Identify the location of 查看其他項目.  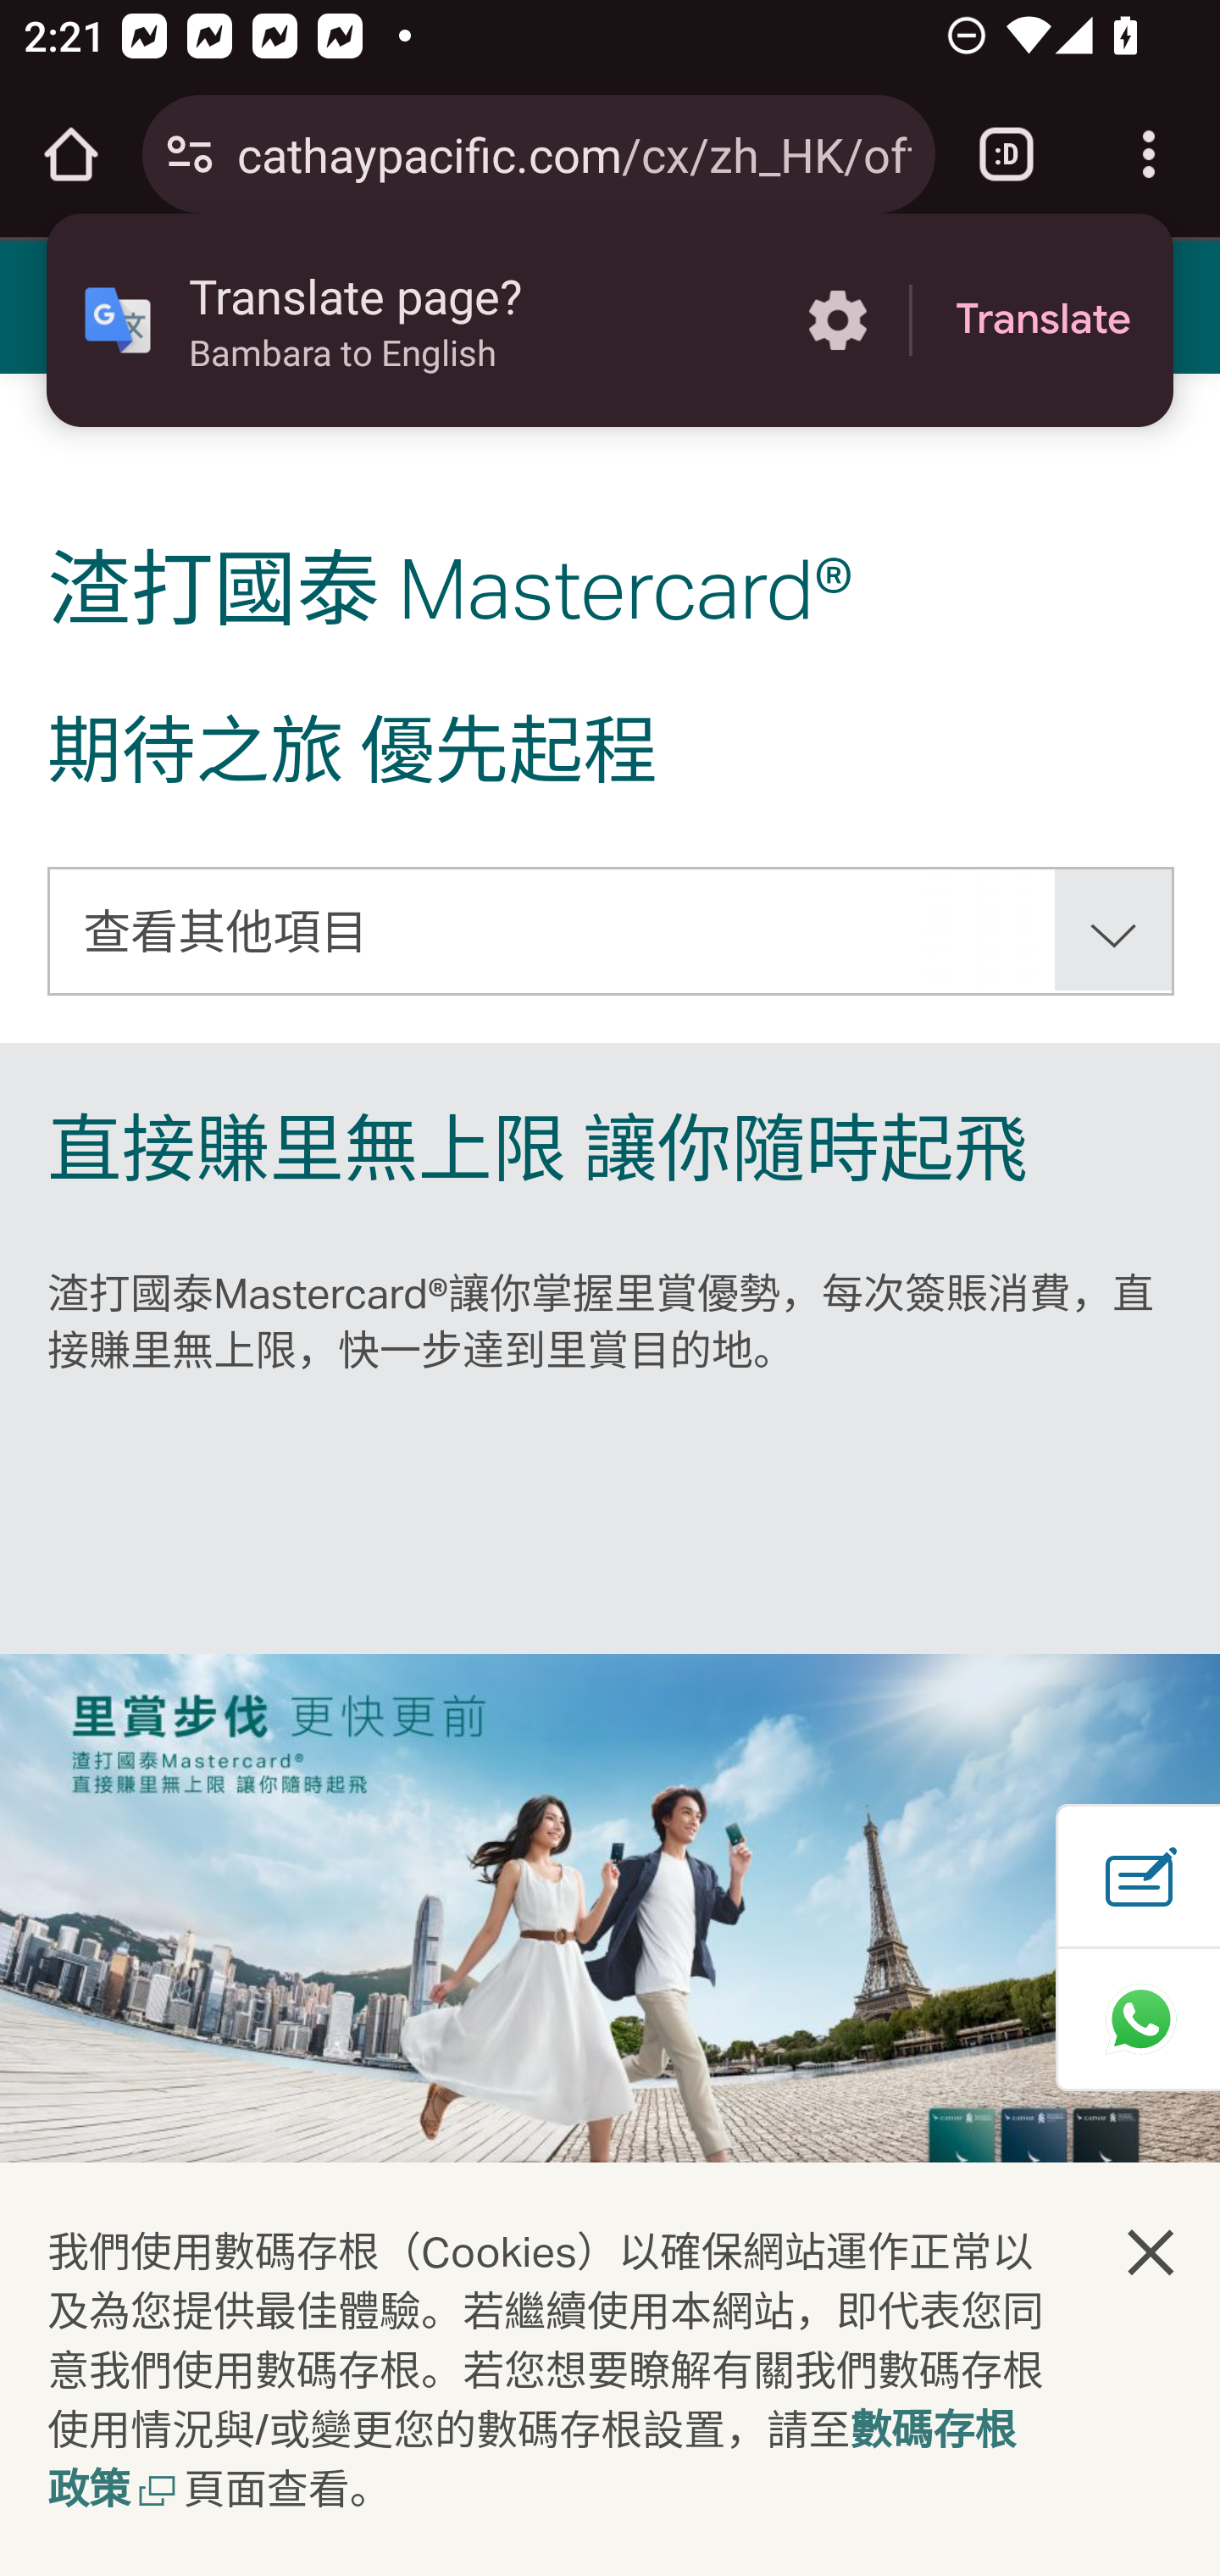
(612, 930).